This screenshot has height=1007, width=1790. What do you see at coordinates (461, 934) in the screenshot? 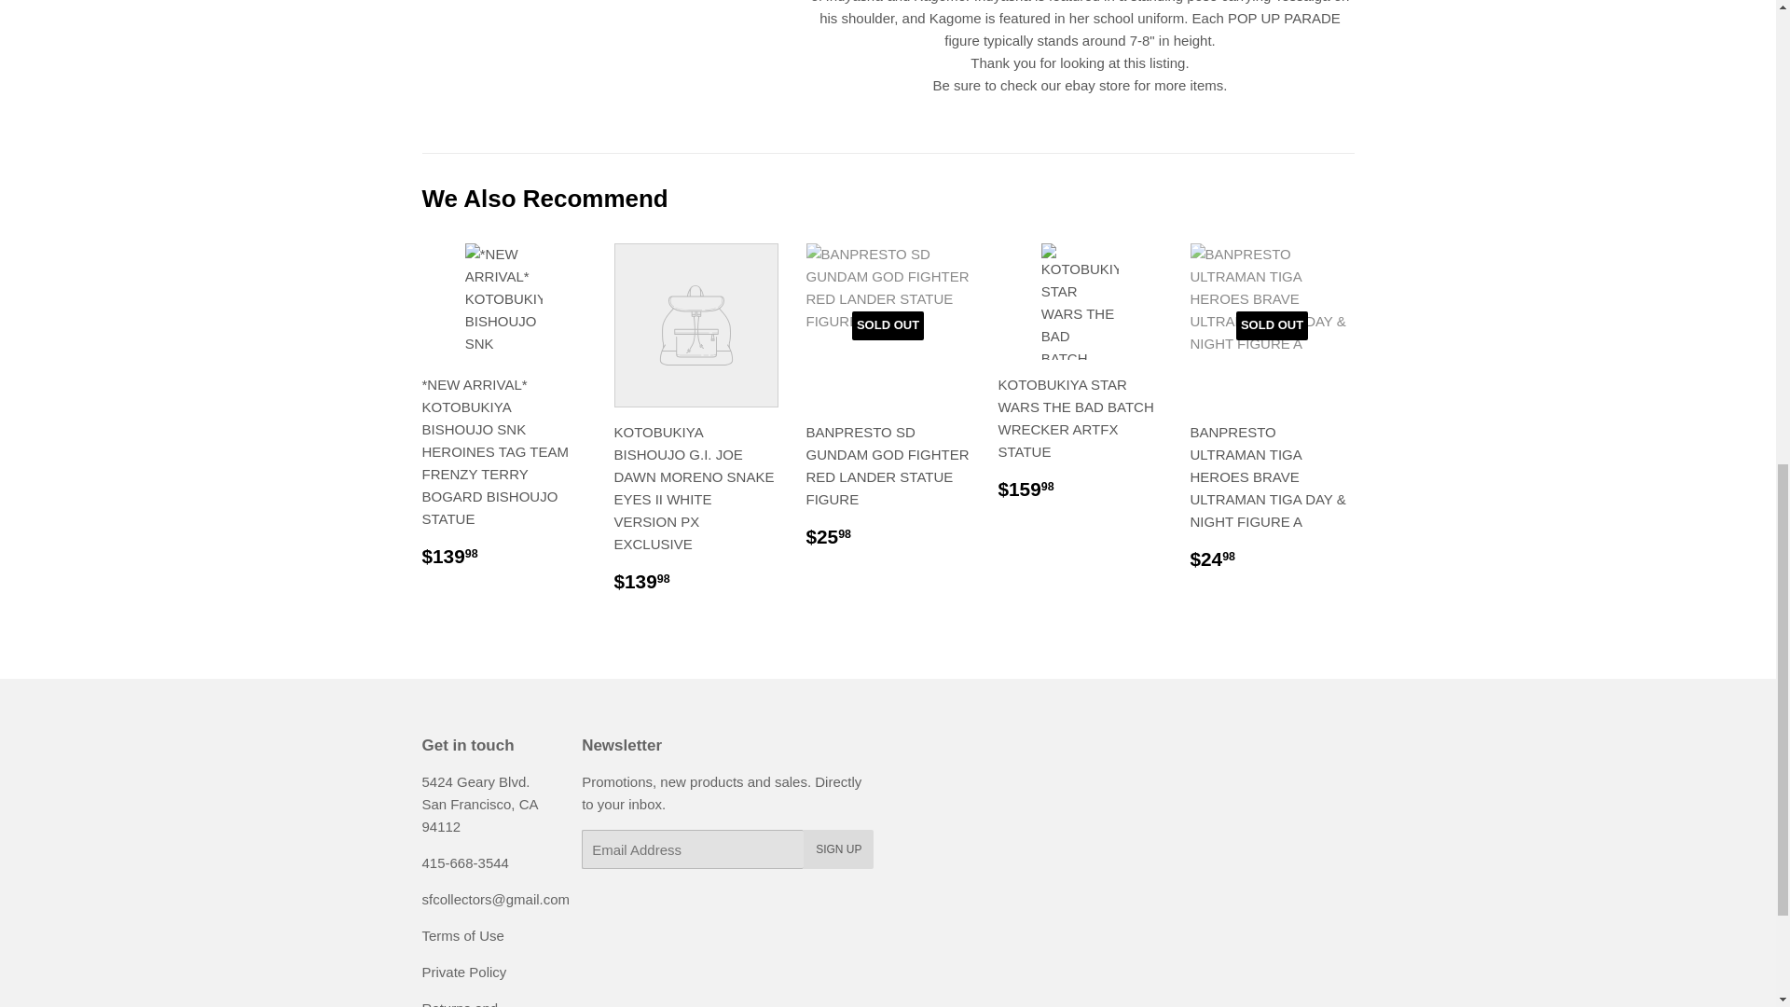
I see `Terms of Service` at bounding box center [461, 934].